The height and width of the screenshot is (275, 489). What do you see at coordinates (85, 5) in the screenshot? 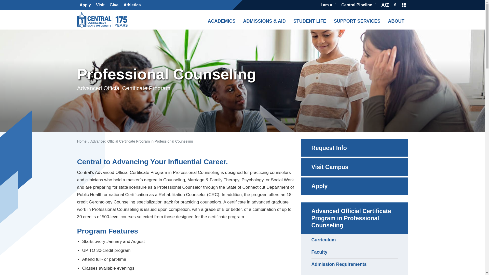
I see `Apply` at bounding box center [85, 5].